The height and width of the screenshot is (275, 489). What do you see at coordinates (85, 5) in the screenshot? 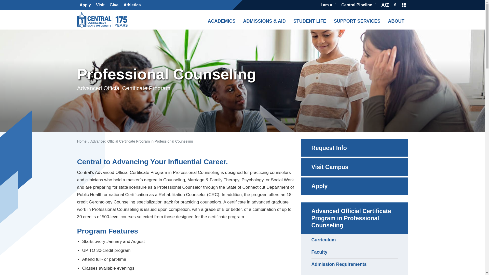
I see `Apply` at bounding box center [85, 5].